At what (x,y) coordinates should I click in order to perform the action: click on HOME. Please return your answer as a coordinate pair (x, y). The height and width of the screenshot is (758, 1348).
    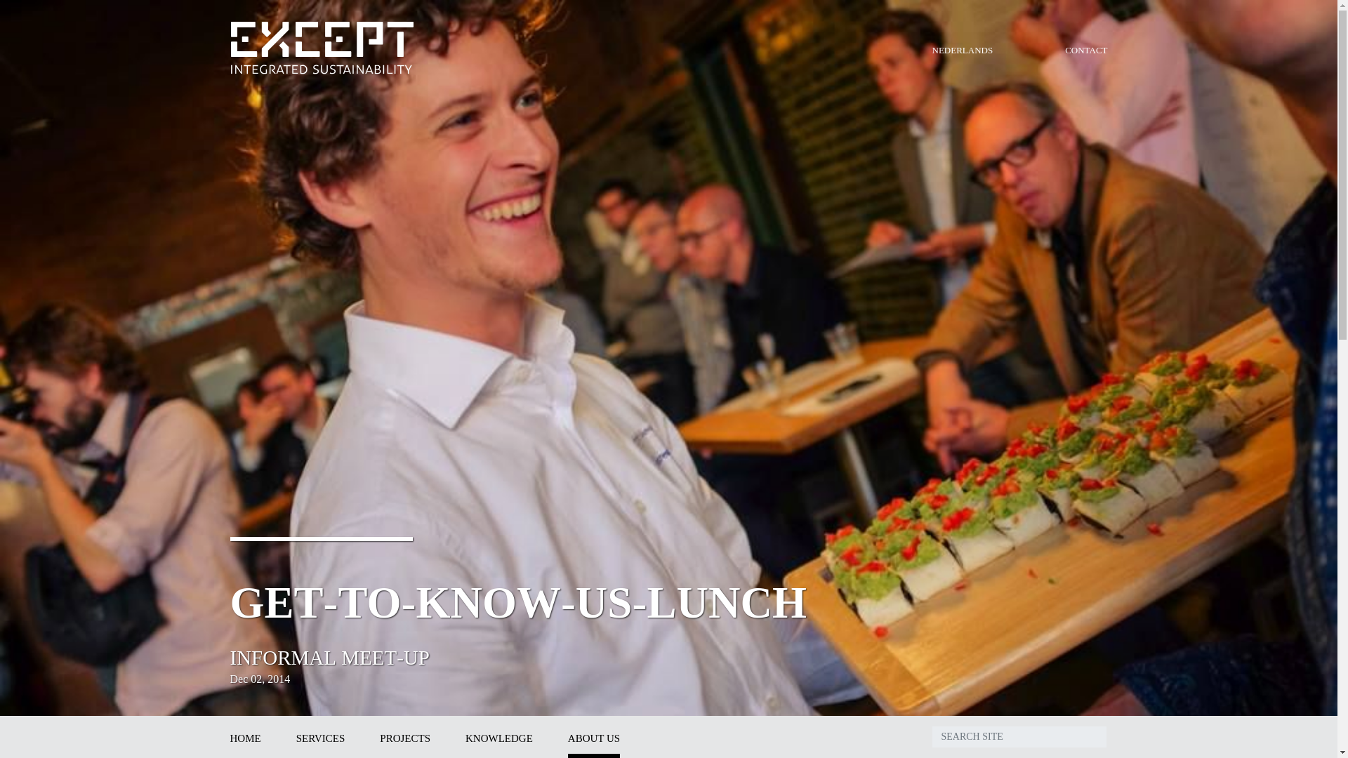
    Looking at the image, I should click on (246, 737).